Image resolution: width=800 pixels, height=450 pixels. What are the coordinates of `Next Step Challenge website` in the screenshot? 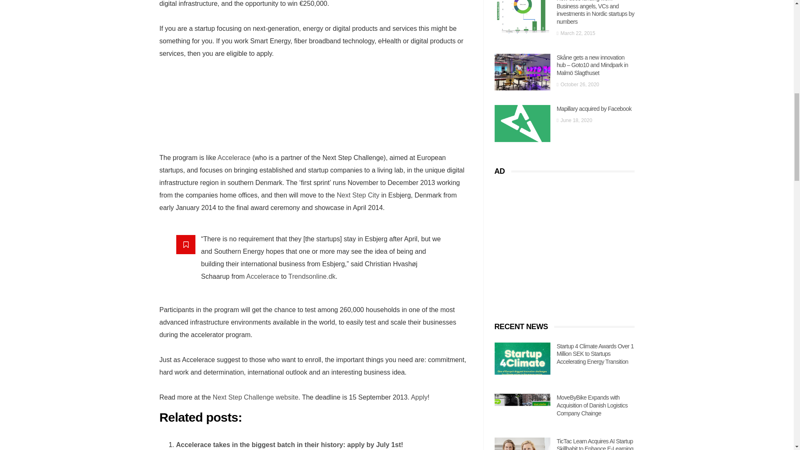 It's located at (255, 397).